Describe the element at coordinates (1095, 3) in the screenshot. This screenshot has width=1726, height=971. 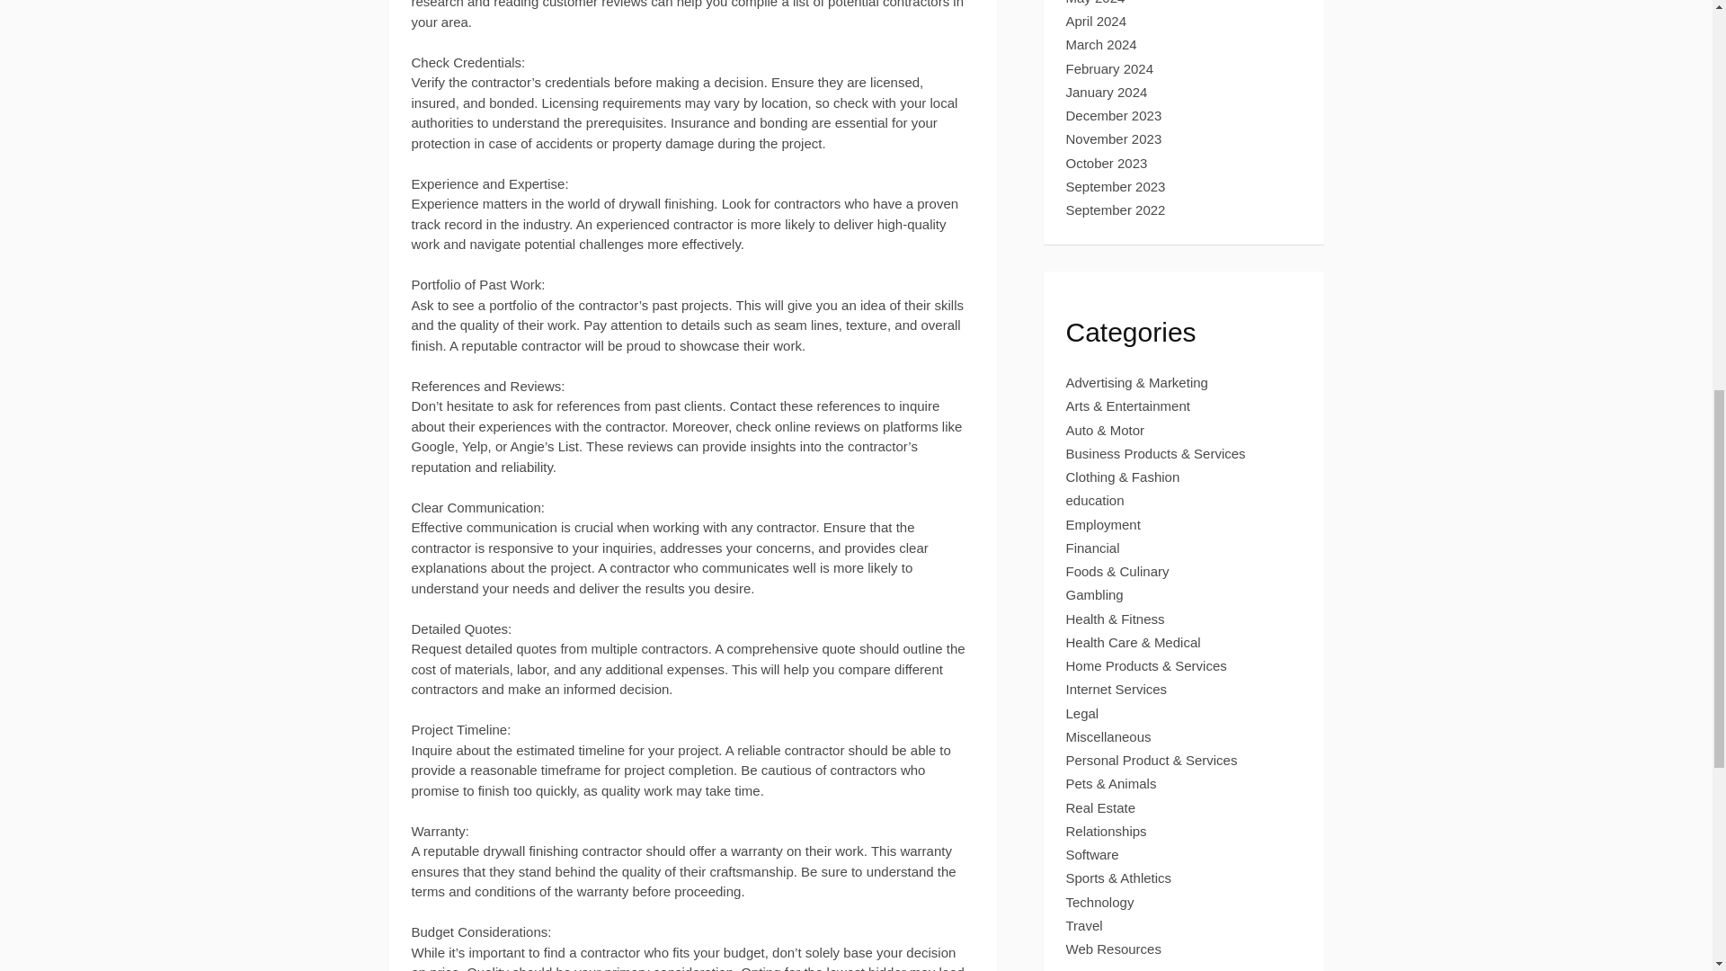
I see `May 2024` at that location.